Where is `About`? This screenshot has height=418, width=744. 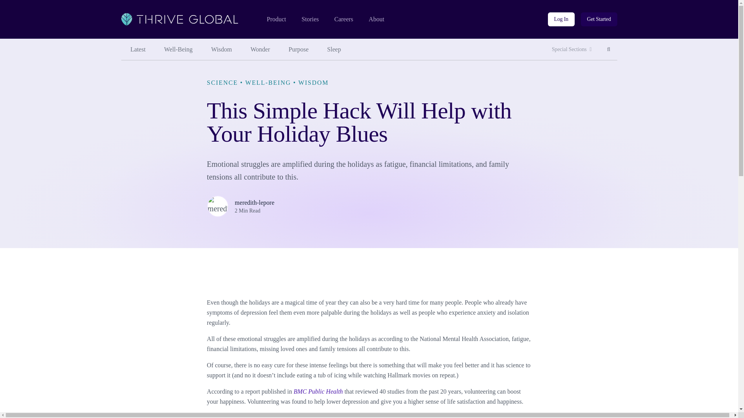
About is located at coordinates (138, 50).